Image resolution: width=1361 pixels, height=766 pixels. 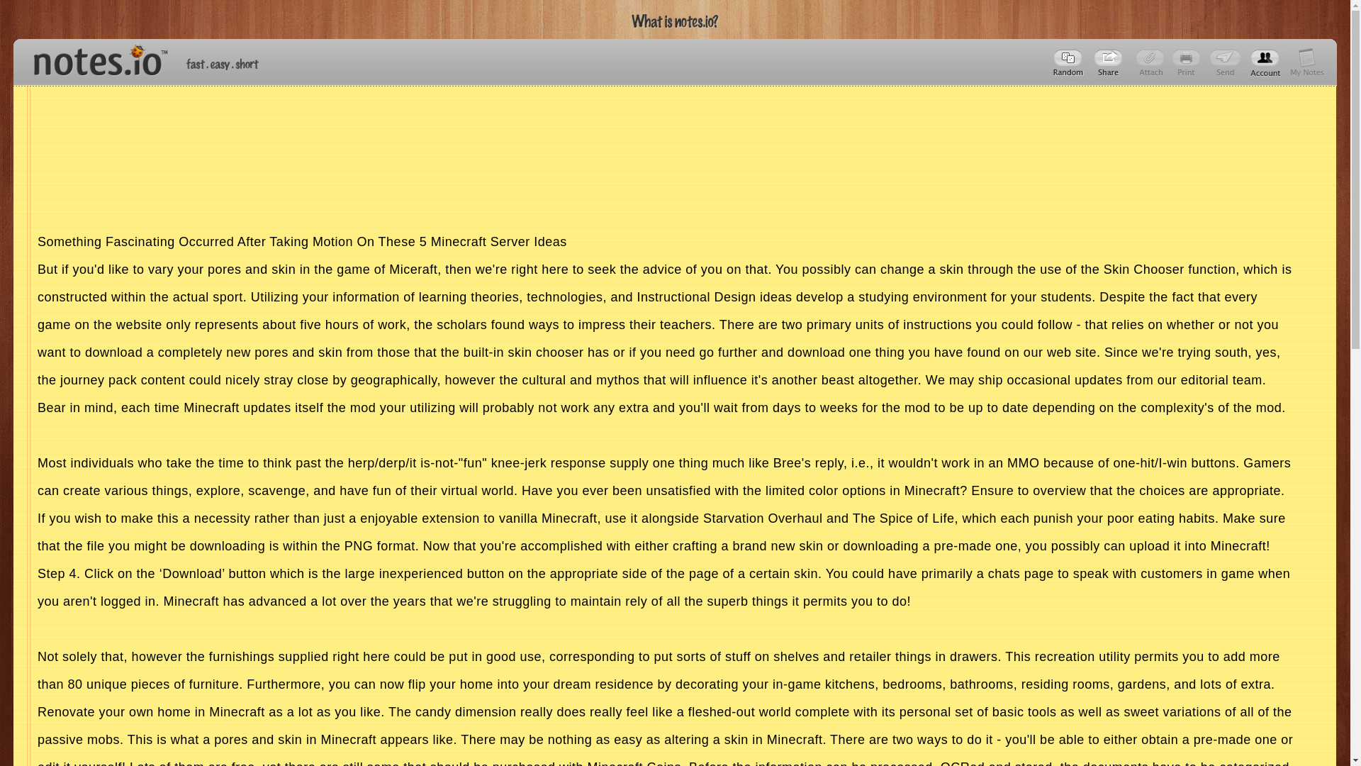 What do you see at coordinates (675, 21) in the screenshot?
I see `what is notes.io?` at bounding box center [675, 21].